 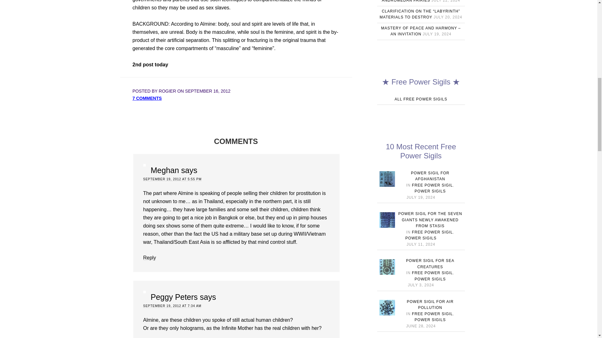 What do you see at coordinates (421, 99) in the screenshot?
I see `ALL FREE POWER SIGILS` at bounding box center [421, 99].